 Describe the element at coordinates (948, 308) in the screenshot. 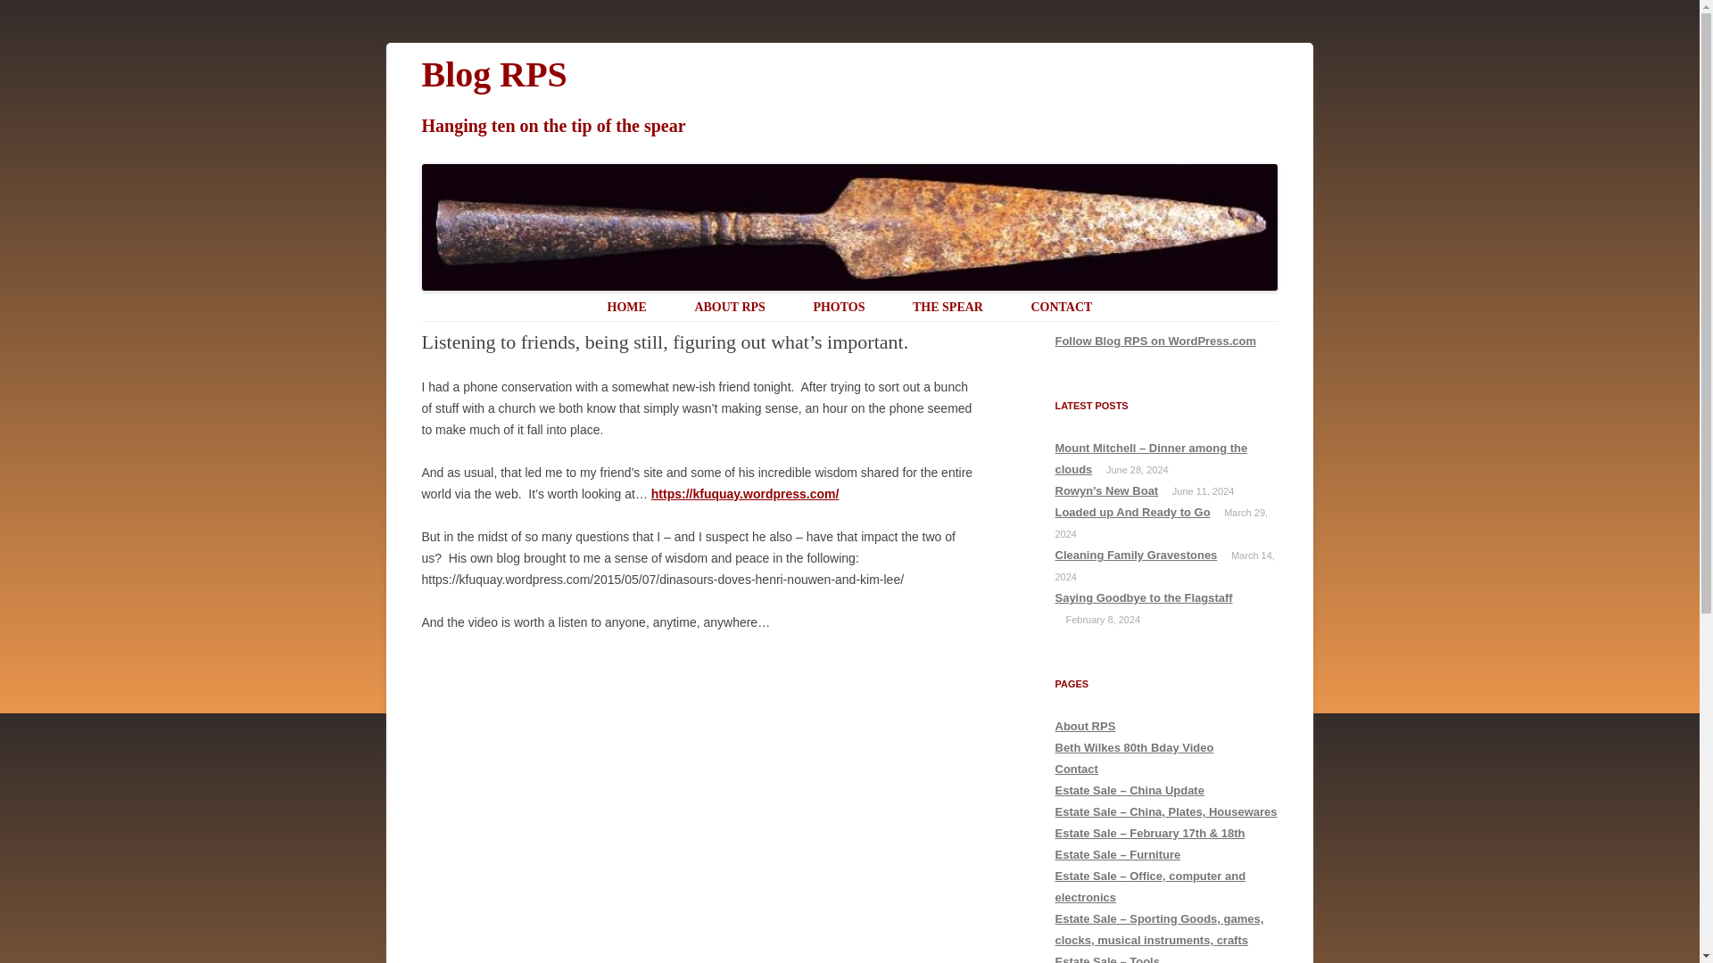

I see `THE SPEAR` at that location.